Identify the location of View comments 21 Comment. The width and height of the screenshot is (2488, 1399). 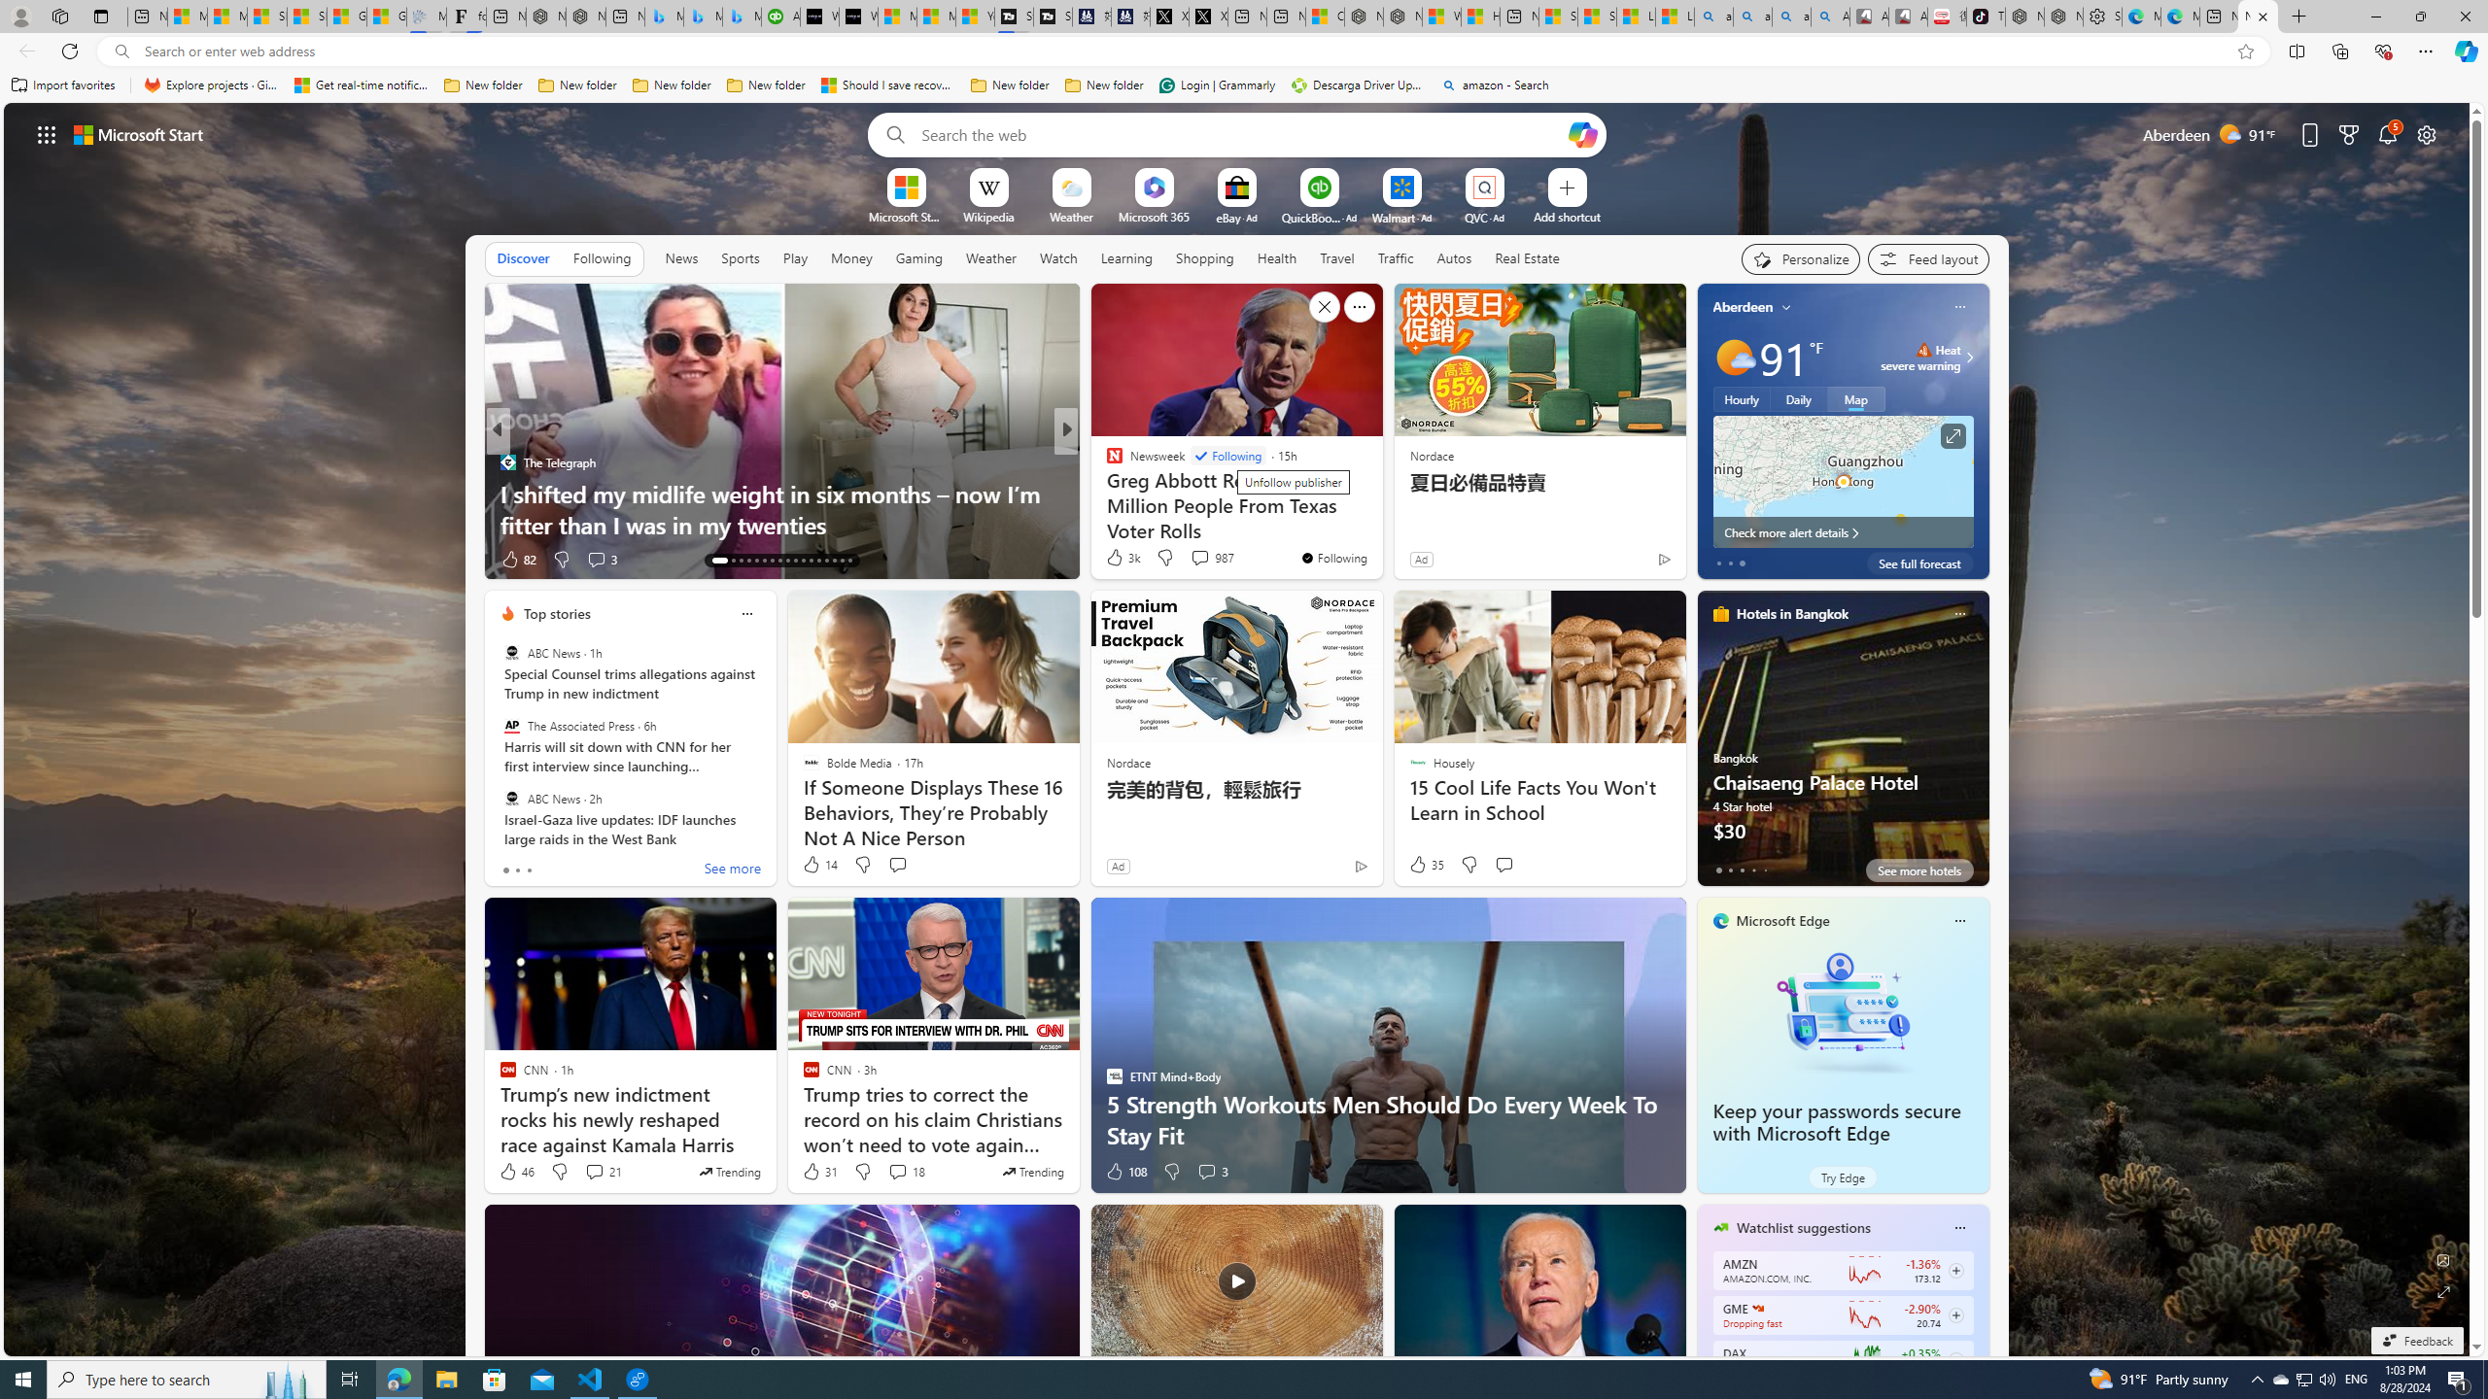
(603, 1172).